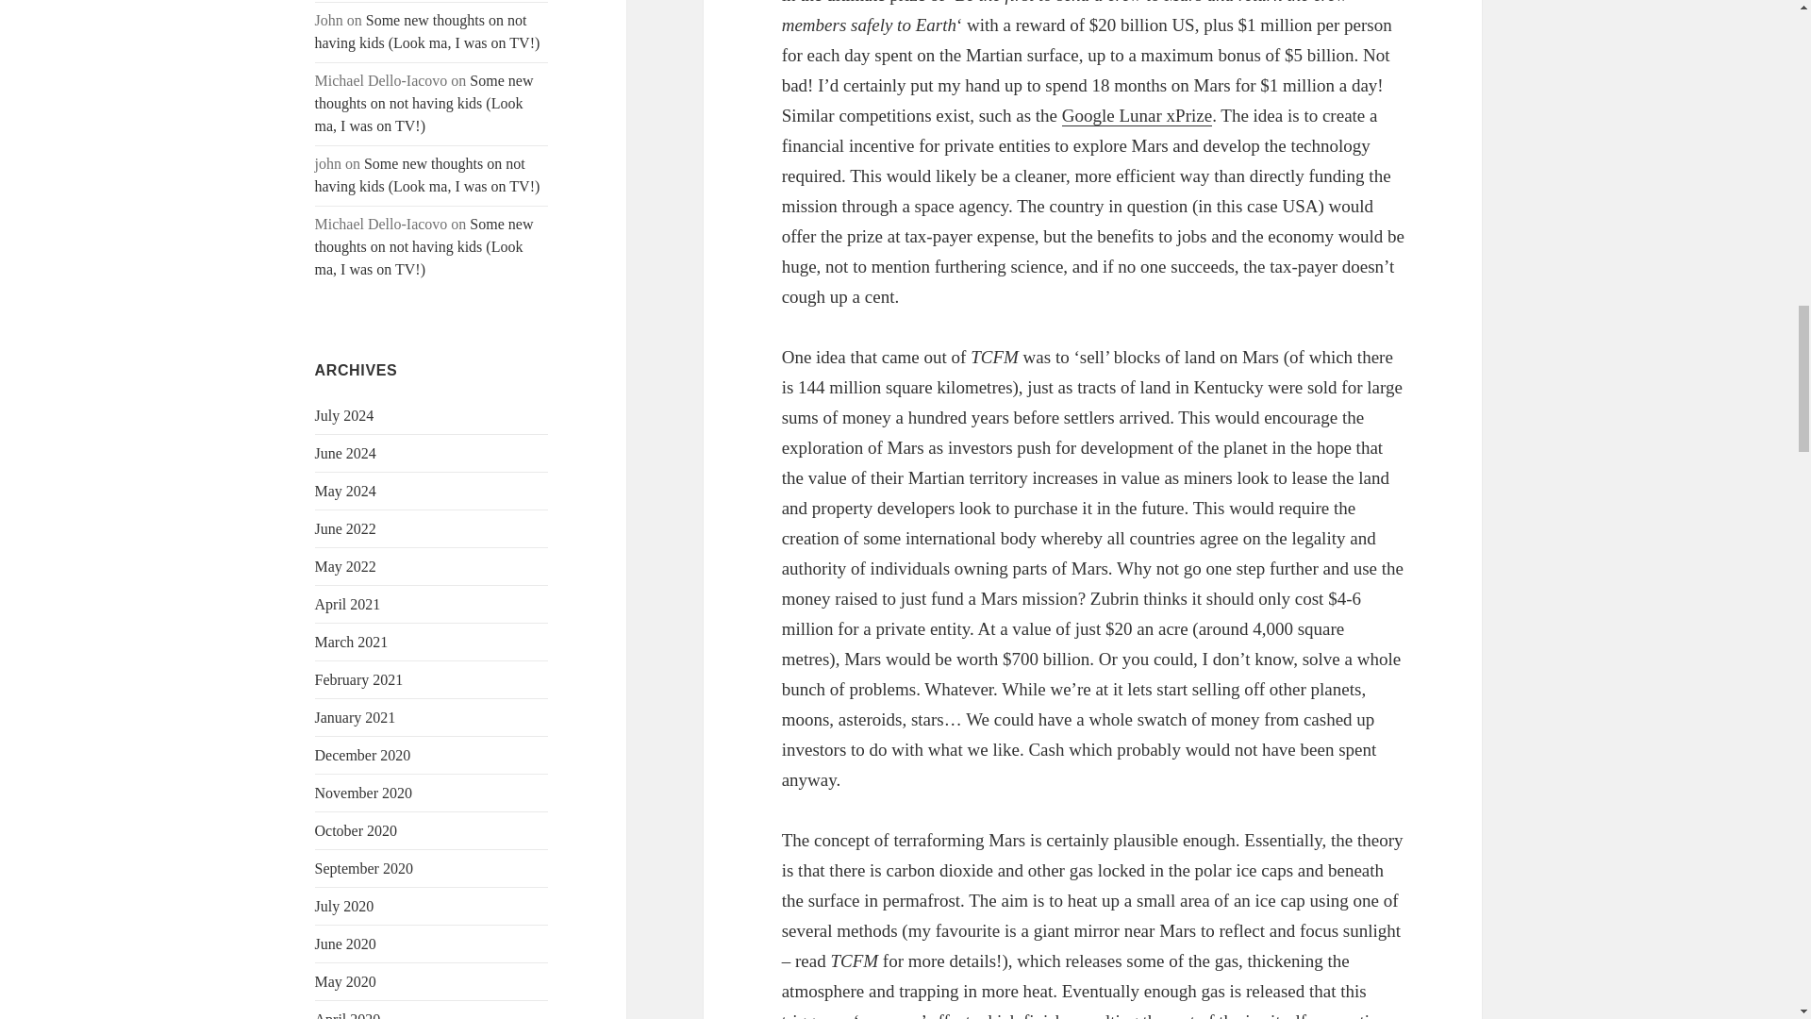 The width and height of the screenshot is (1811, 1019). What do you see at coordinates (357, 830) in the screenshot?
I see `October 2020` at bounding box center [357, 830].